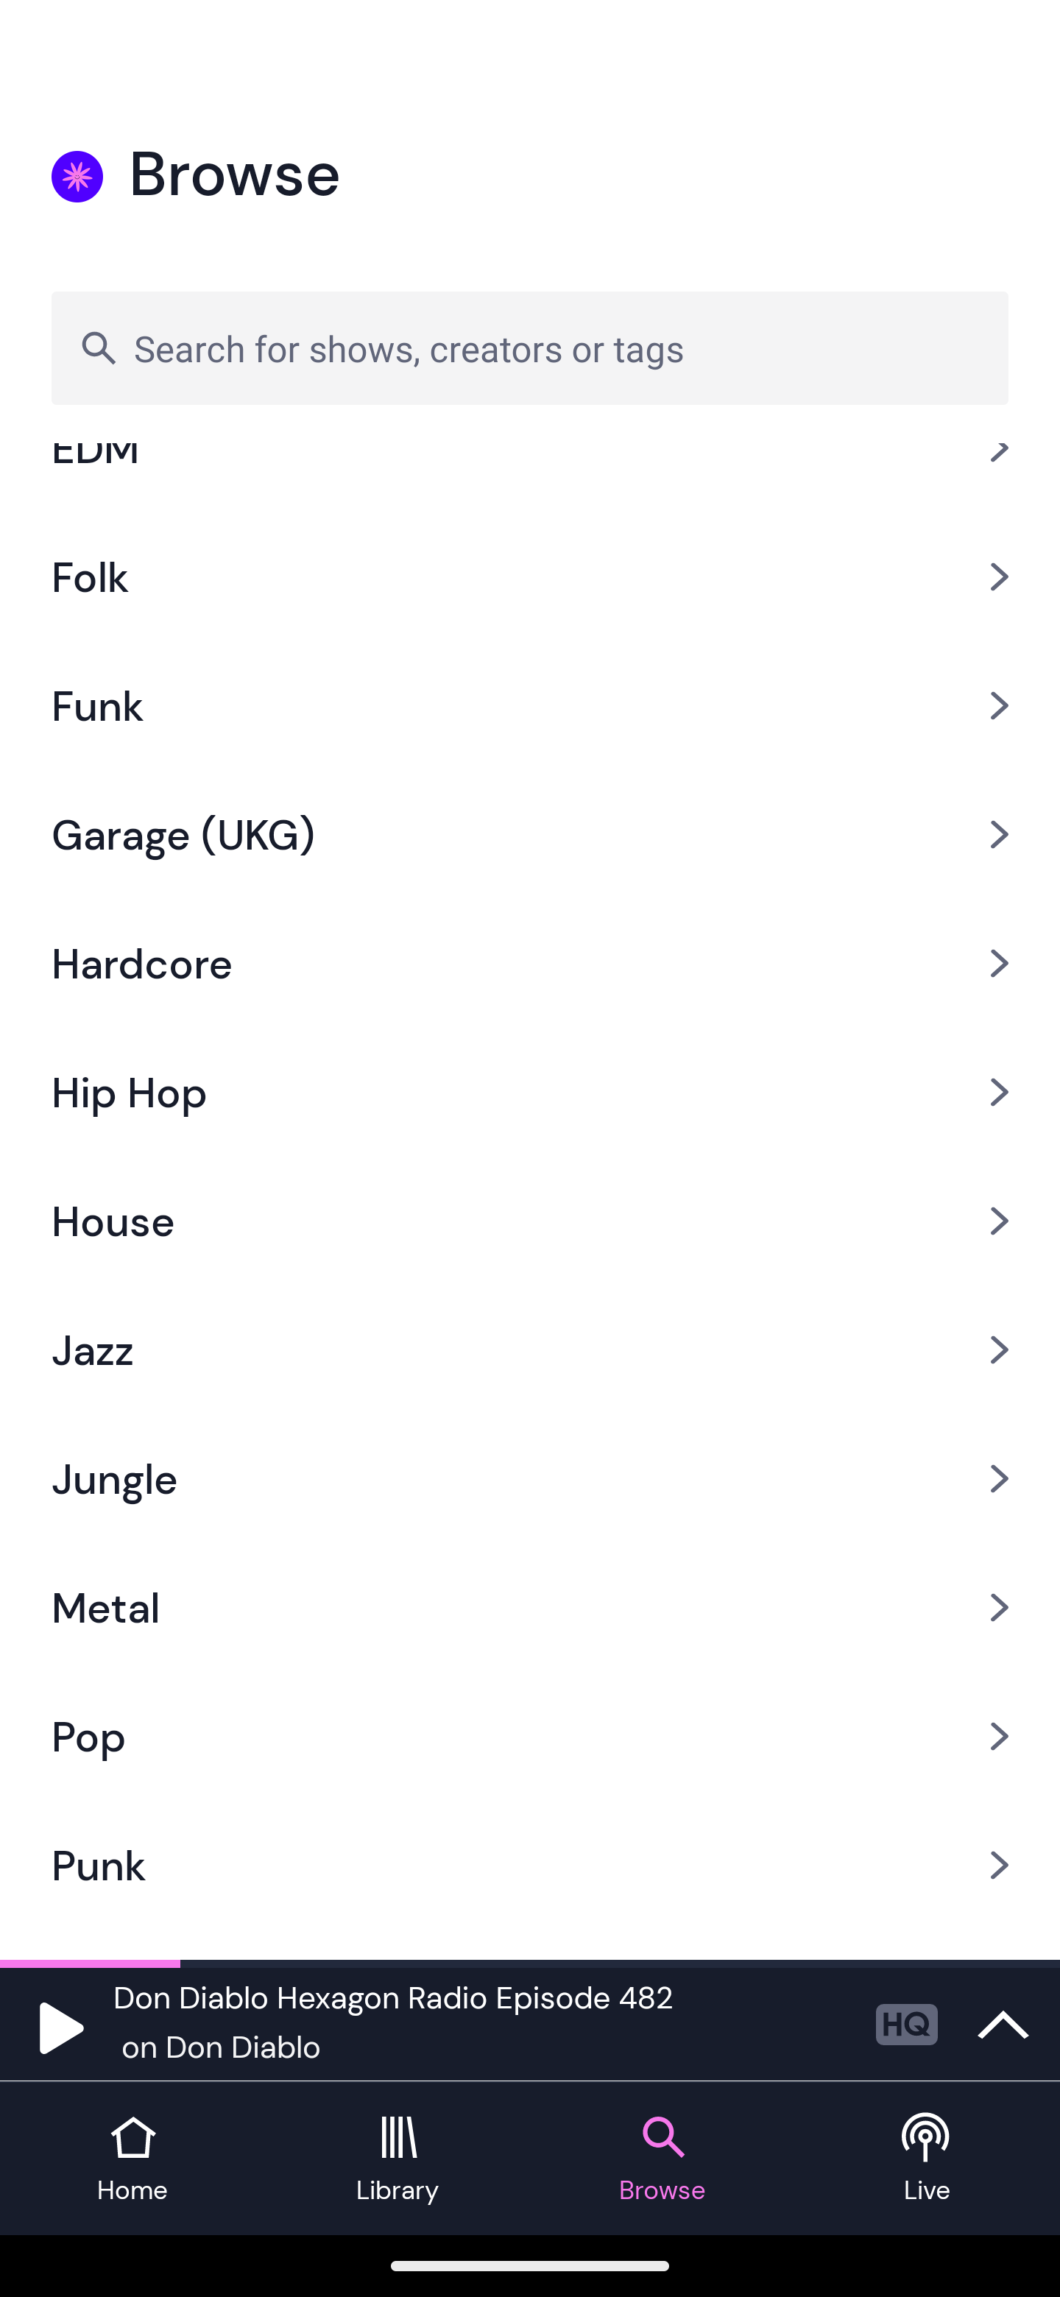 The height and width of the screenshot is (2297, 1060). Describe the element at coordinates (662, 2159) in the screenshot. I see `Browse tab Browse` at that location.